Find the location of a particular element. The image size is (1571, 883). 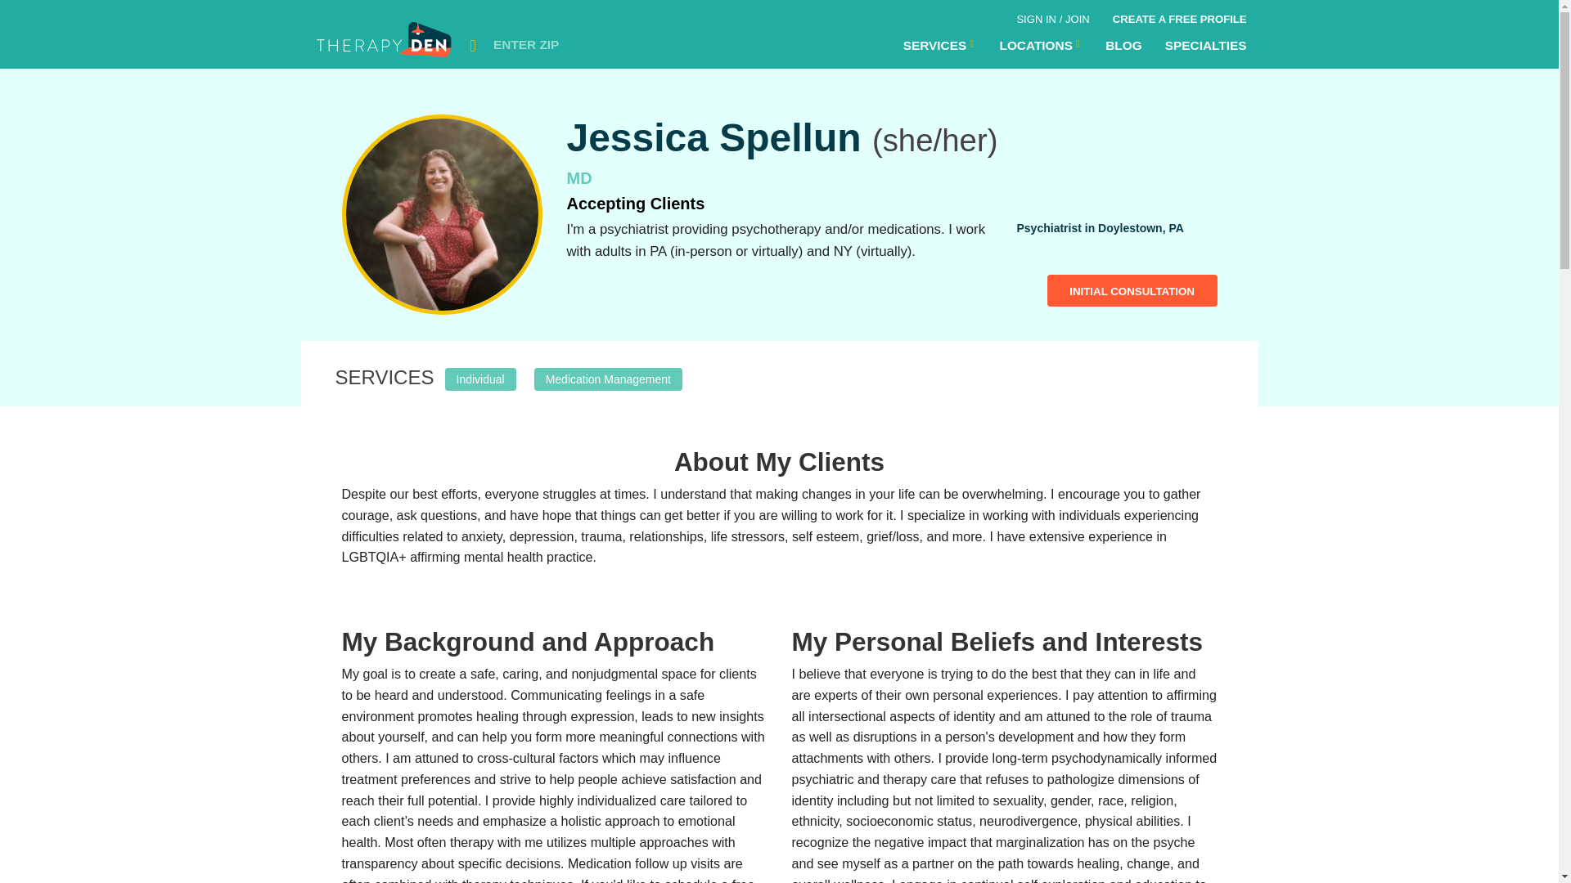

Send email to Jessica Spellun is located at coordinates (1132, 289).